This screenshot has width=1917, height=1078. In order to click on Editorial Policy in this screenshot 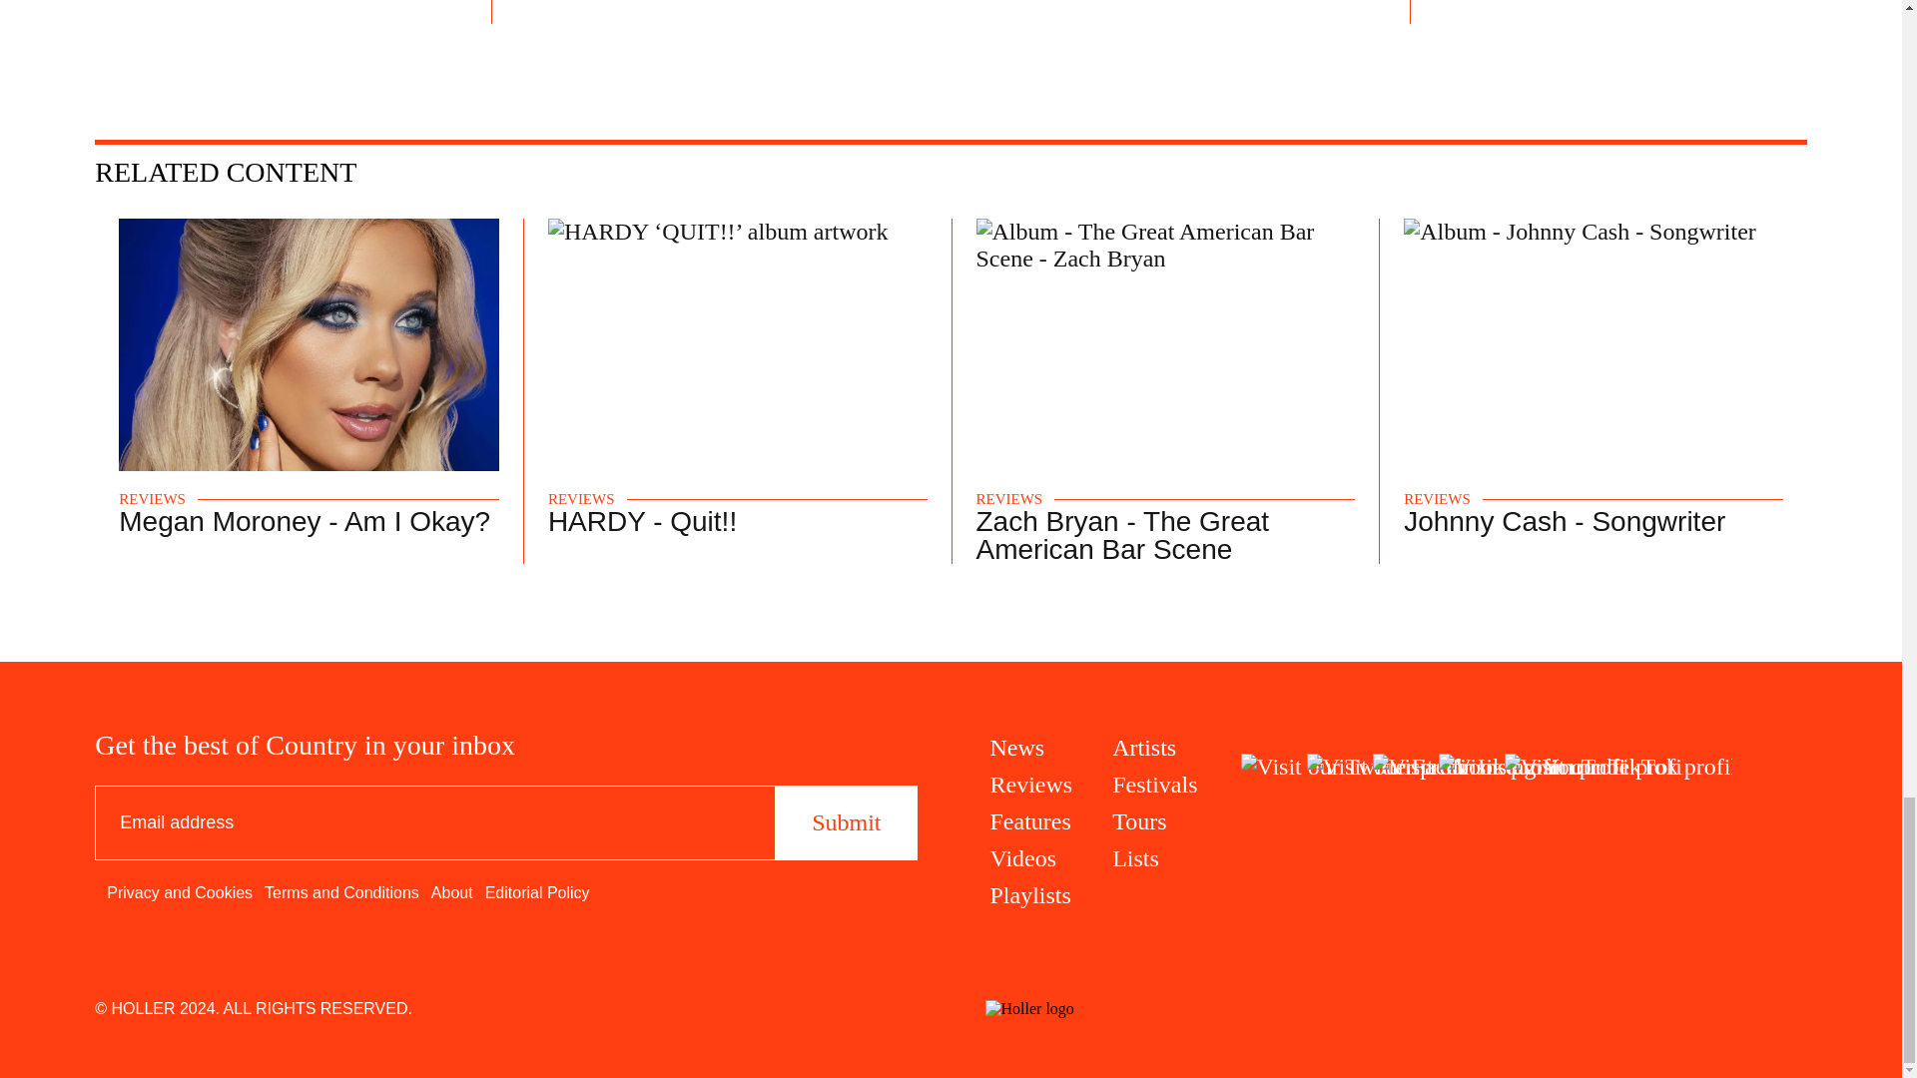, I will do `click(537, 892)`.